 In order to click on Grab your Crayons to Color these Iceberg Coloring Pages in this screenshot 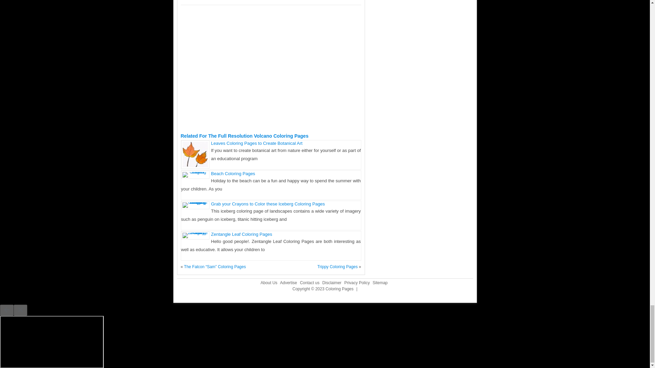, I will do `click(194, 202)`.